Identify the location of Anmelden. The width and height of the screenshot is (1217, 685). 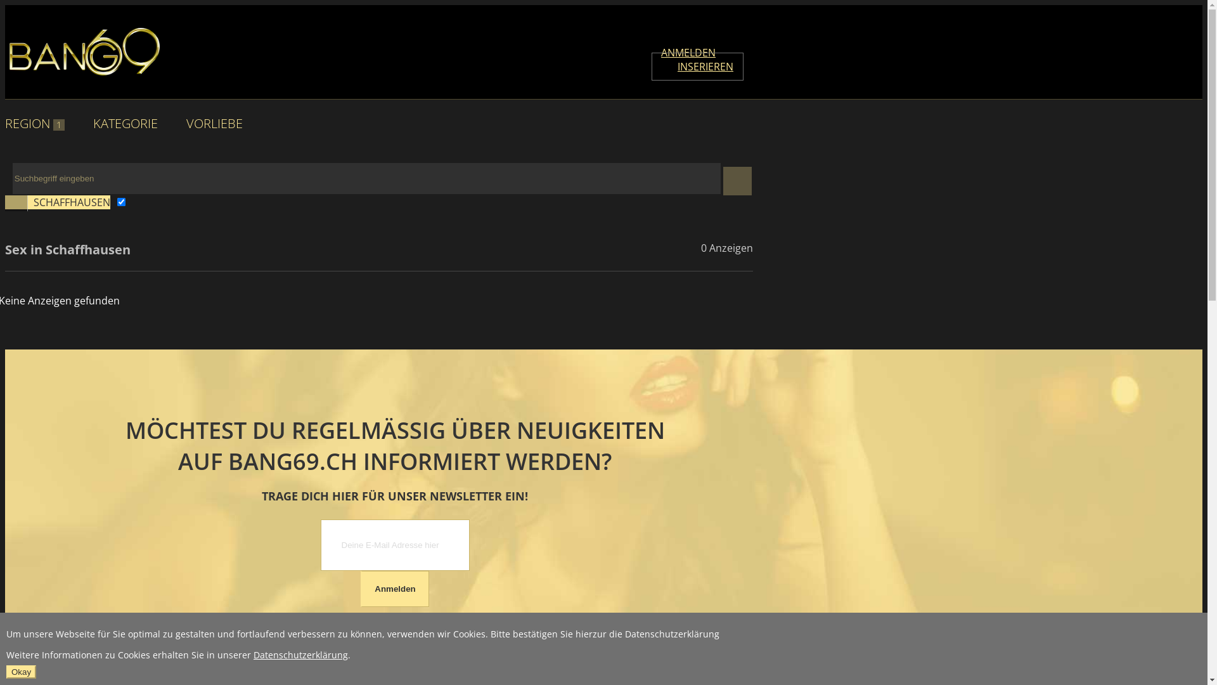
(394, 589).